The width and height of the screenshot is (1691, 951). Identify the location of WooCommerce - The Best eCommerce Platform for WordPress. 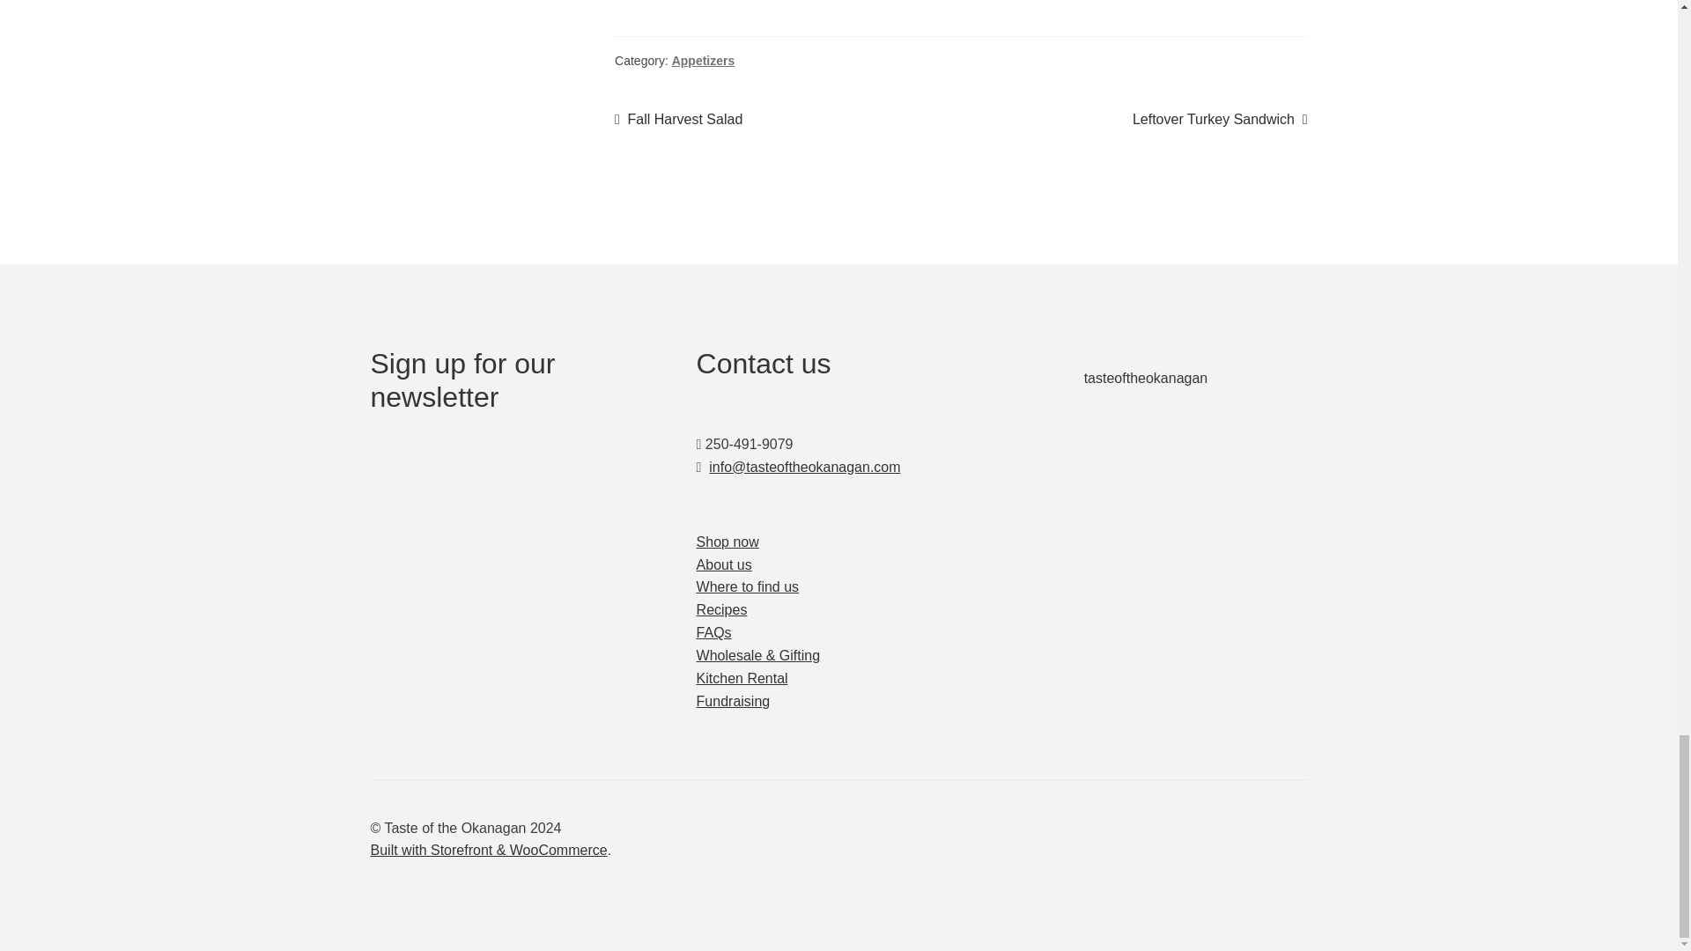
(1220, 120).